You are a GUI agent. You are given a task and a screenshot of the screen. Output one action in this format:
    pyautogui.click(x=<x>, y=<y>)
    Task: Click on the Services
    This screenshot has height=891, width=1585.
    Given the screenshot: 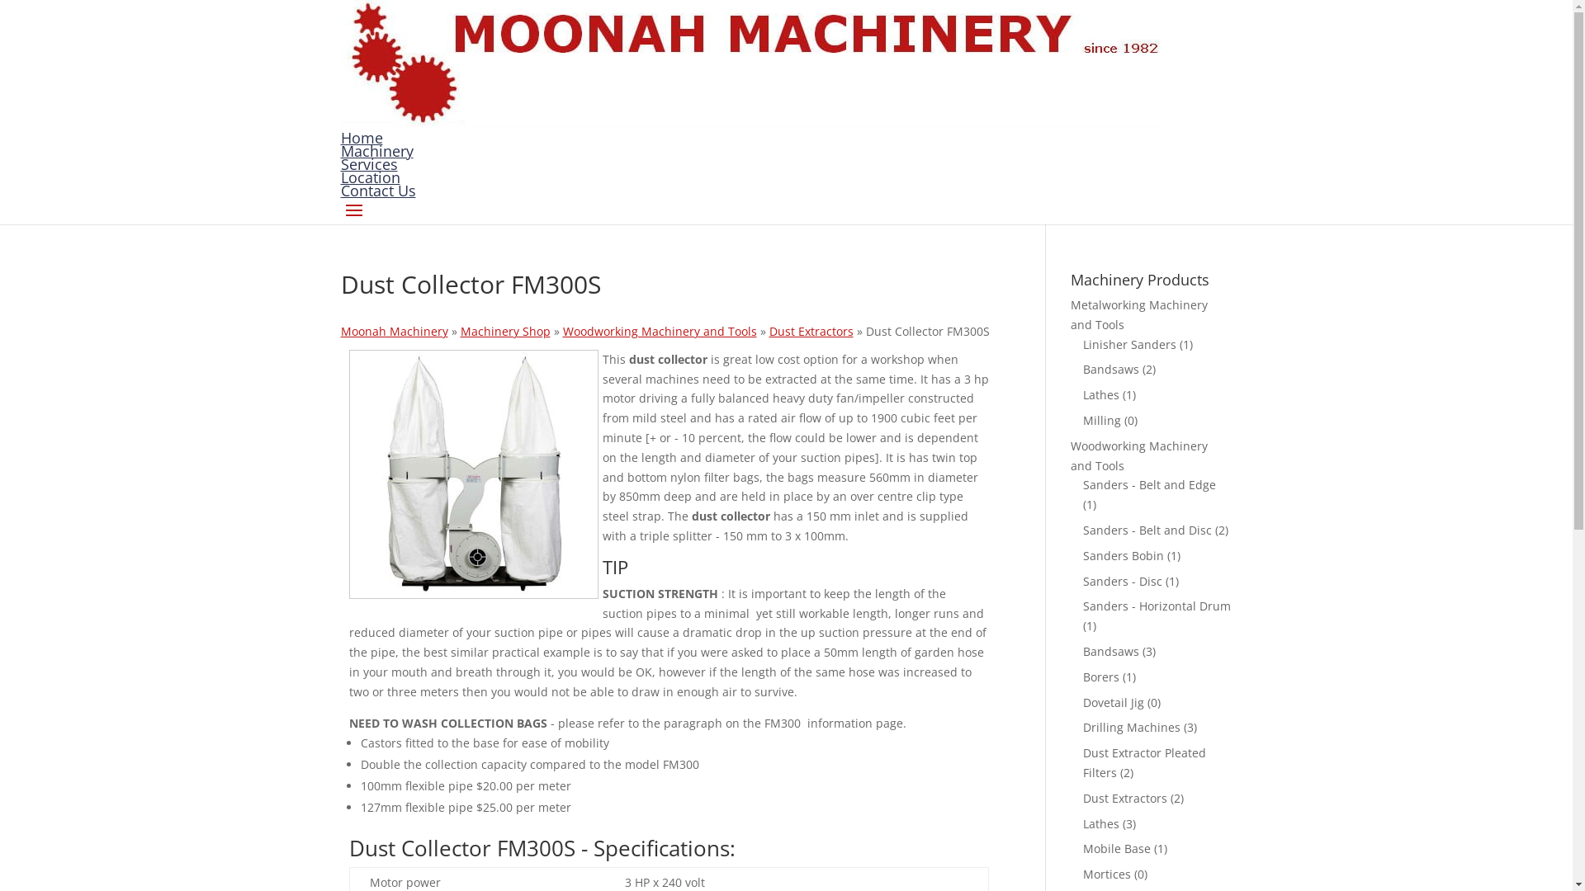 What is the action you would take?
    pyautogui.click(x=368, y=163)
    